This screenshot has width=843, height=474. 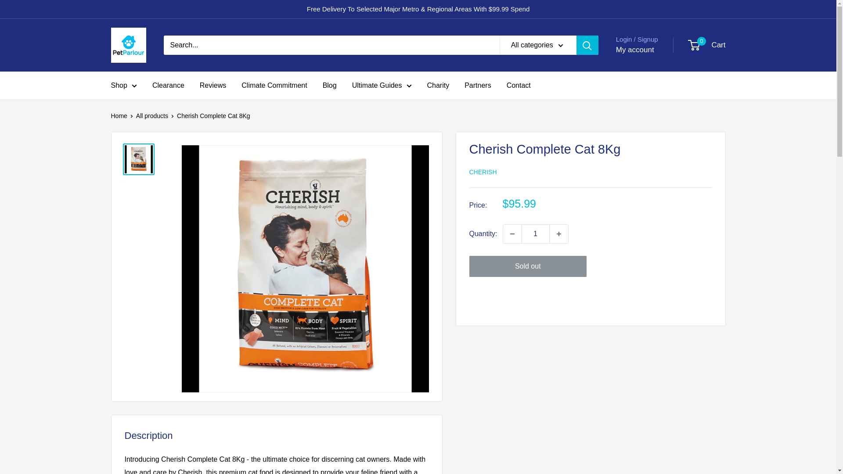 I want to click on Increase quantity by 1, so click(x=558, y=233).